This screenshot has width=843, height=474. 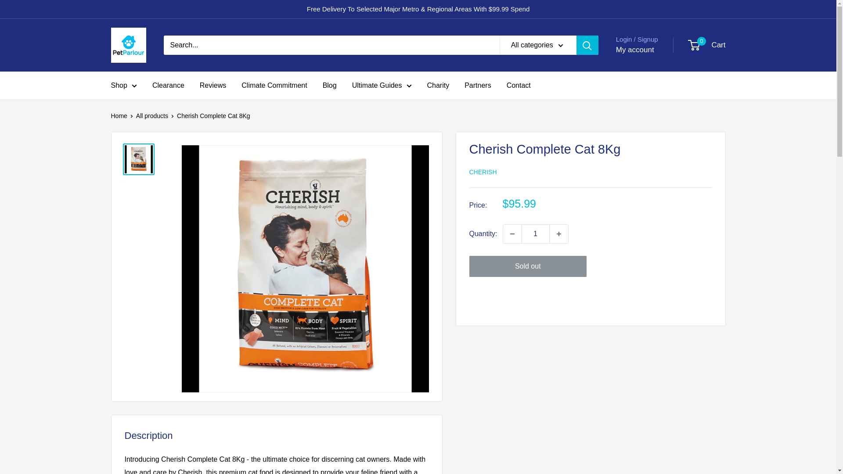 I want to click on Increase quantity by 1, so click(x=558, y=233).